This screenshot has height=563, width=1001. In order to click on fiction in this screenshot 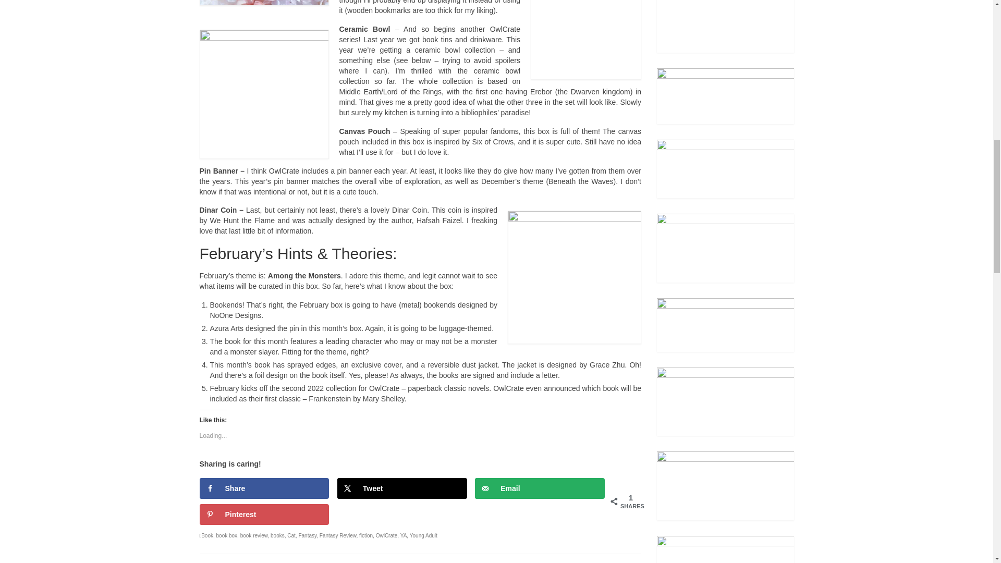, I will do `click(366, 535)`.